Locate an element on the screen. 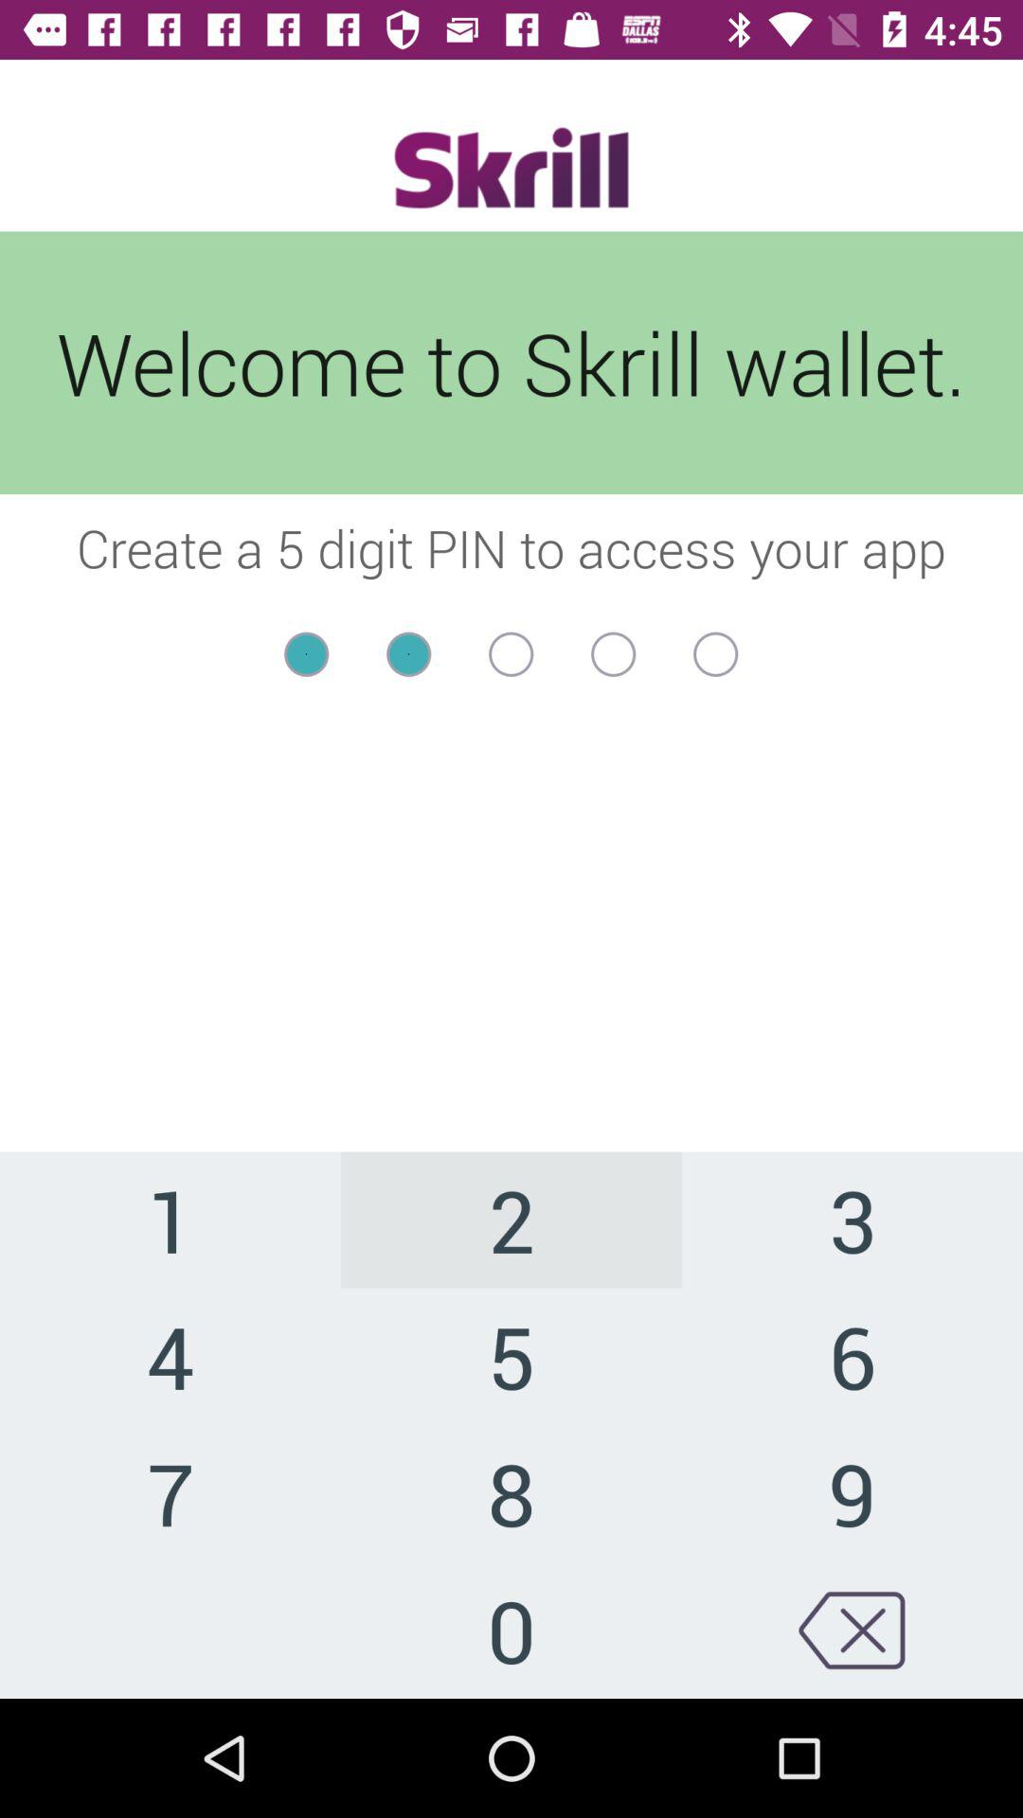  click backspace is located at coordinates (852, 1631).